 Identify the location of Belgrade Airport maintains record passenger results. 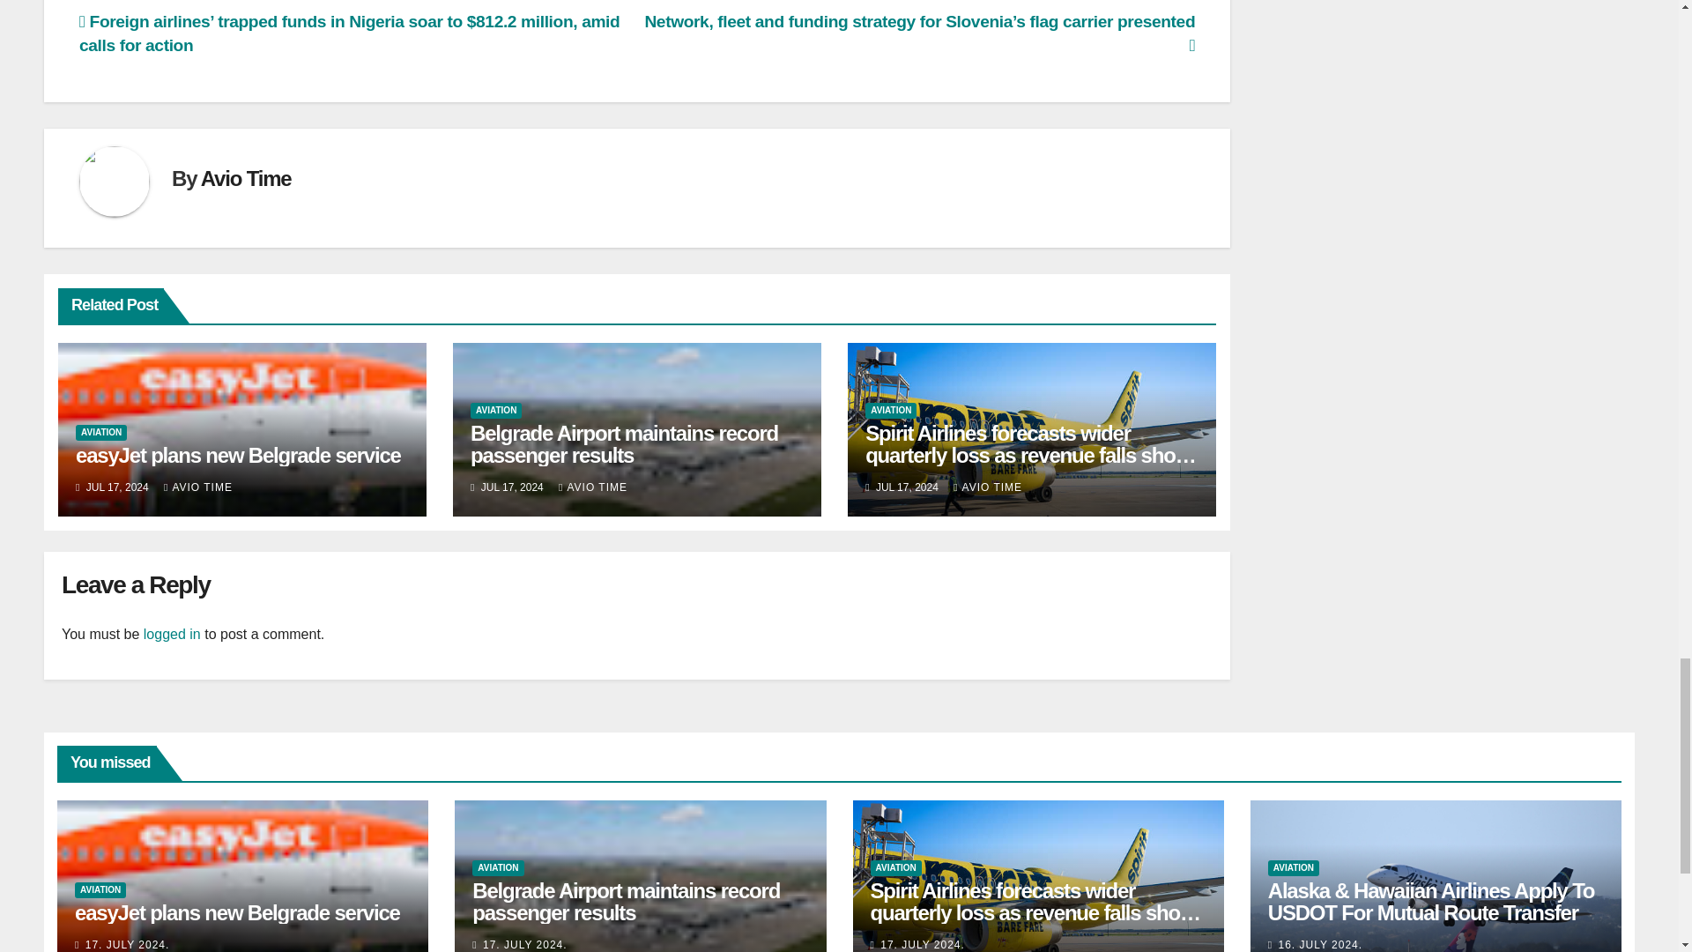
(624, 444).